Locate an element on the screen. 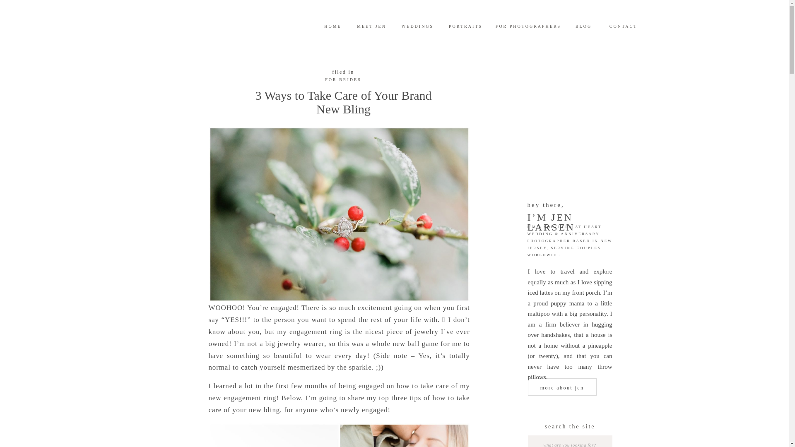 This screenshot has height=447, width=795. WEDDINGS is located at coordinates (417, 26).